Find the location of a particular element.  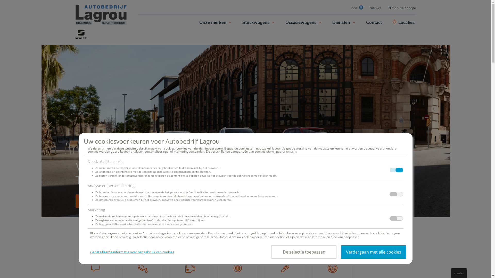

Blijf op de hoogte is located at coordinates (402, 8).